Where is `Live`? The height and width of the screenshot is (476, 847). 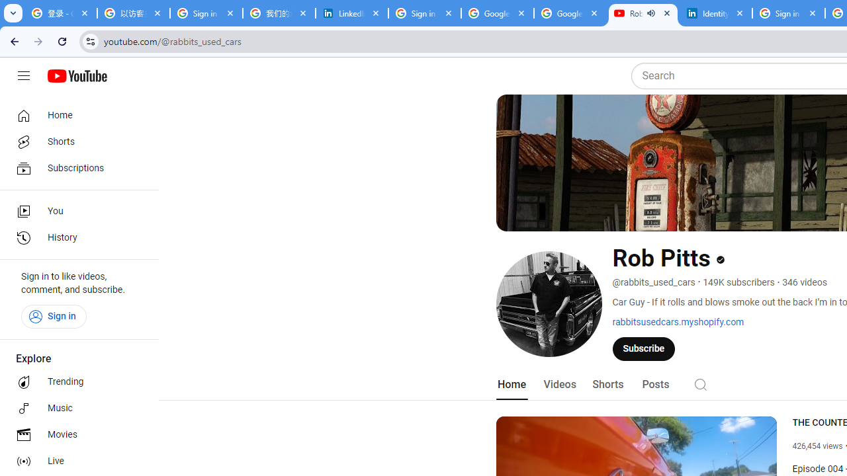
Live is located at coordinates (75, 461).